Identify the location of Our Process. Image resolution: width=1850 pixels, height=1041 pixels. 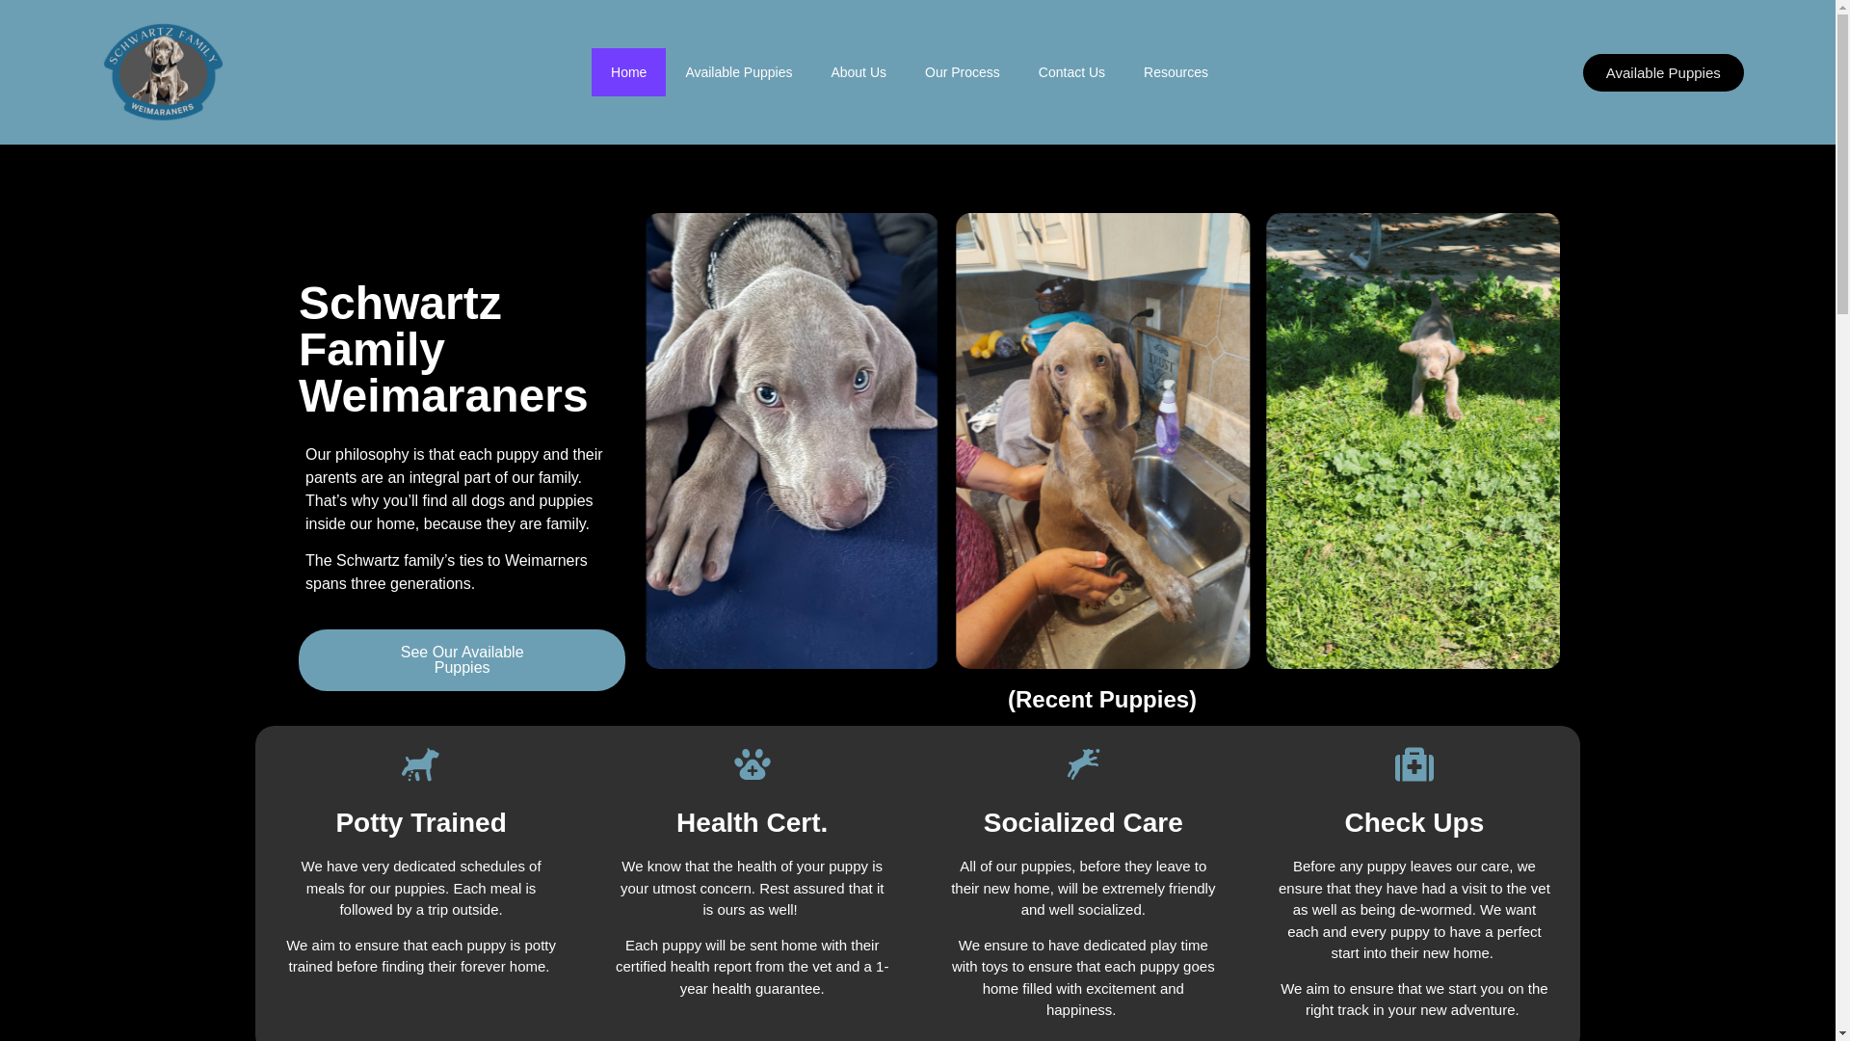
(962, 71).